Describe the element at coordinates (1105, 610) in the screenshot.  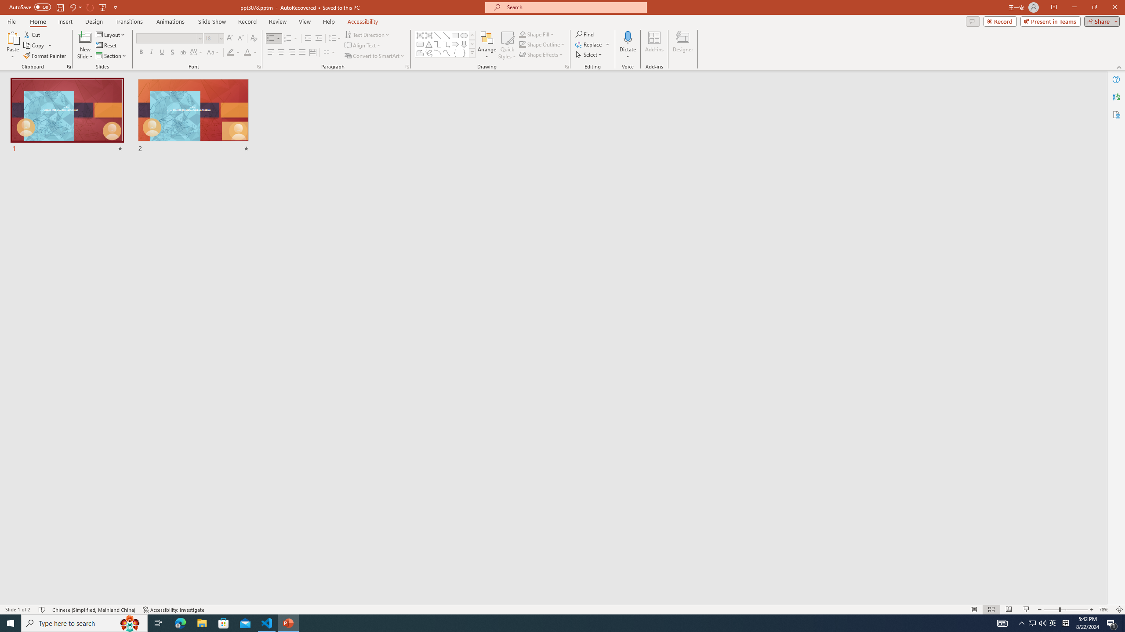
I see `Zoom 78%` at that location.